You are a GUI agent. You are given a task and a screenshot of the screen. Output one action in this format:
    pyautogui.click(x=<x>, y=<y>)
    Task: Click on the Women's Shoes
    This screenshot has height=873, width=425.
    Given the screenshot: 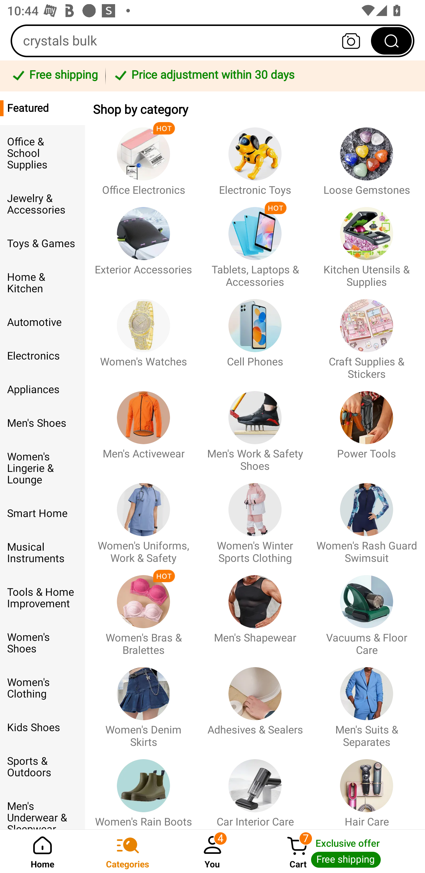 What is the action you would take?
    pyautogui.click(x=42, y=643)
    